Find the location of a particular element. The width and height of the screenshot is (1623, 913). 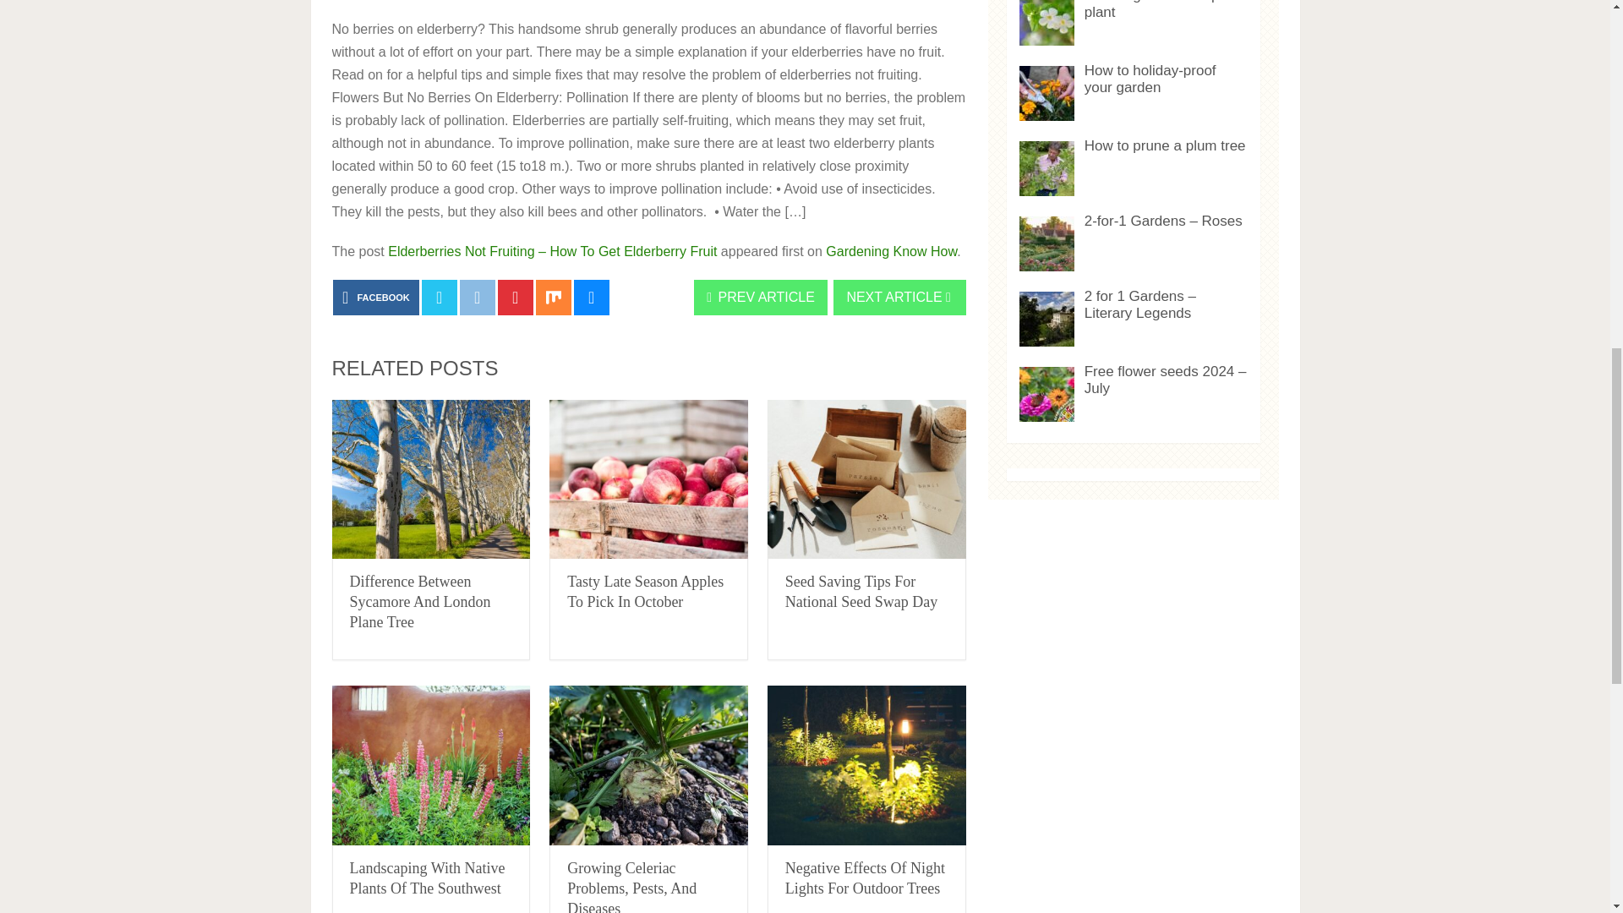

PREV ARTICLE is located at coordinates (761, 297).